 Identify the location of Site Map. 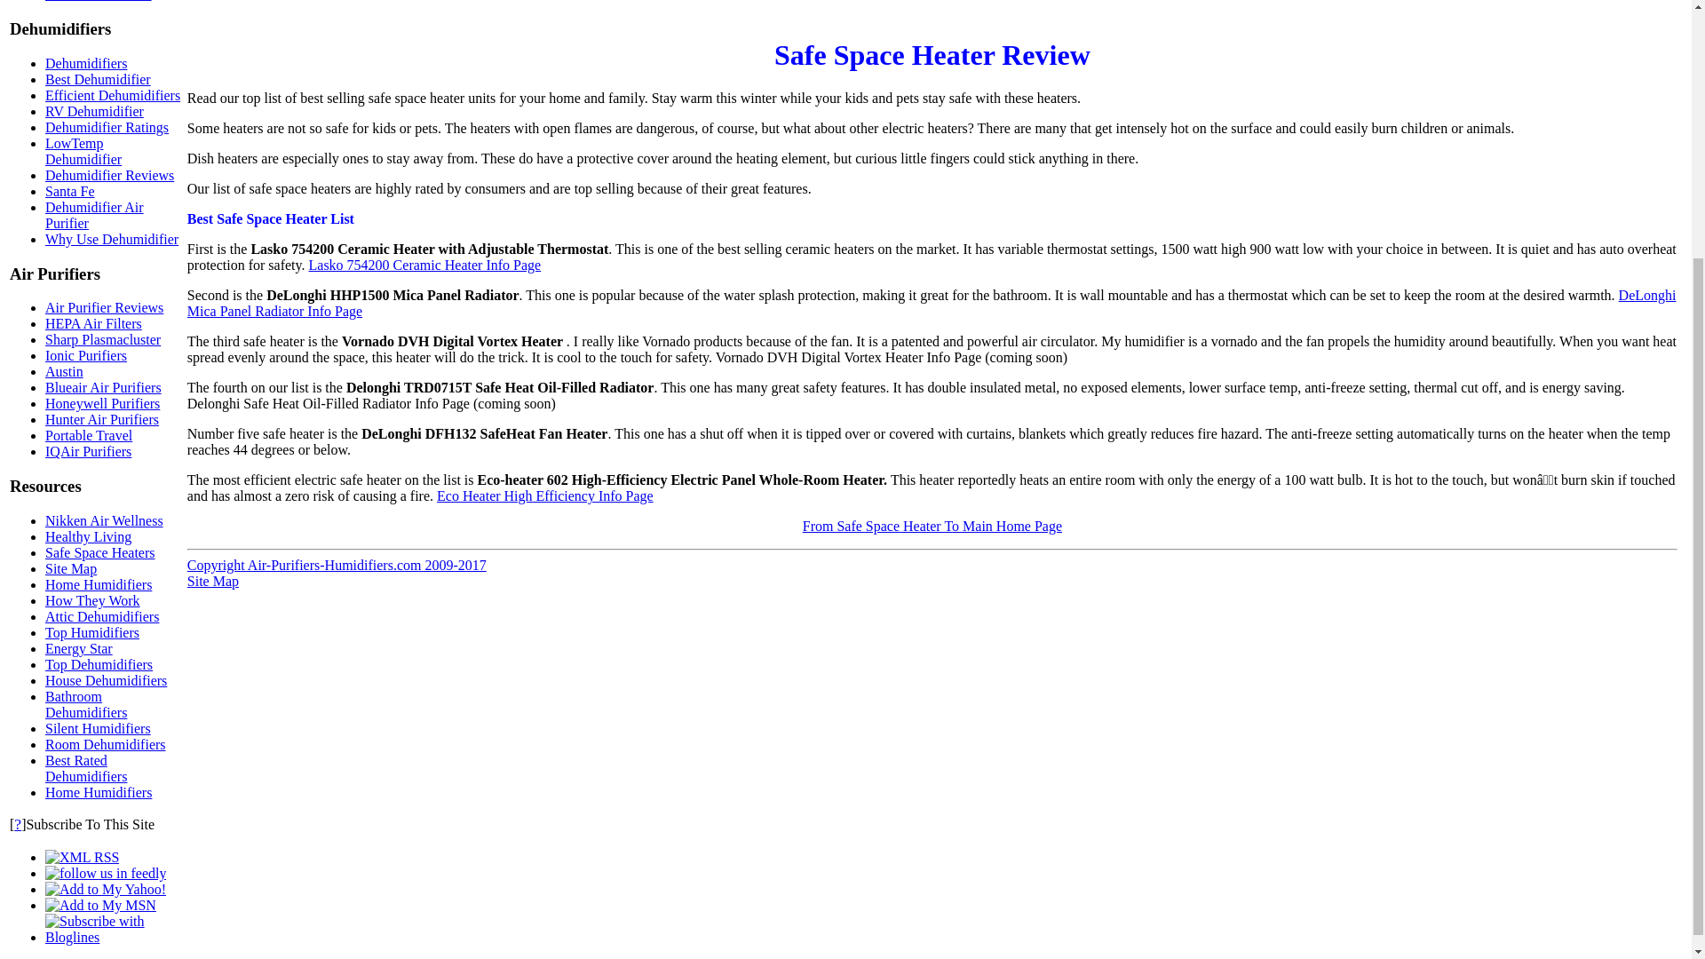
(71, 568).